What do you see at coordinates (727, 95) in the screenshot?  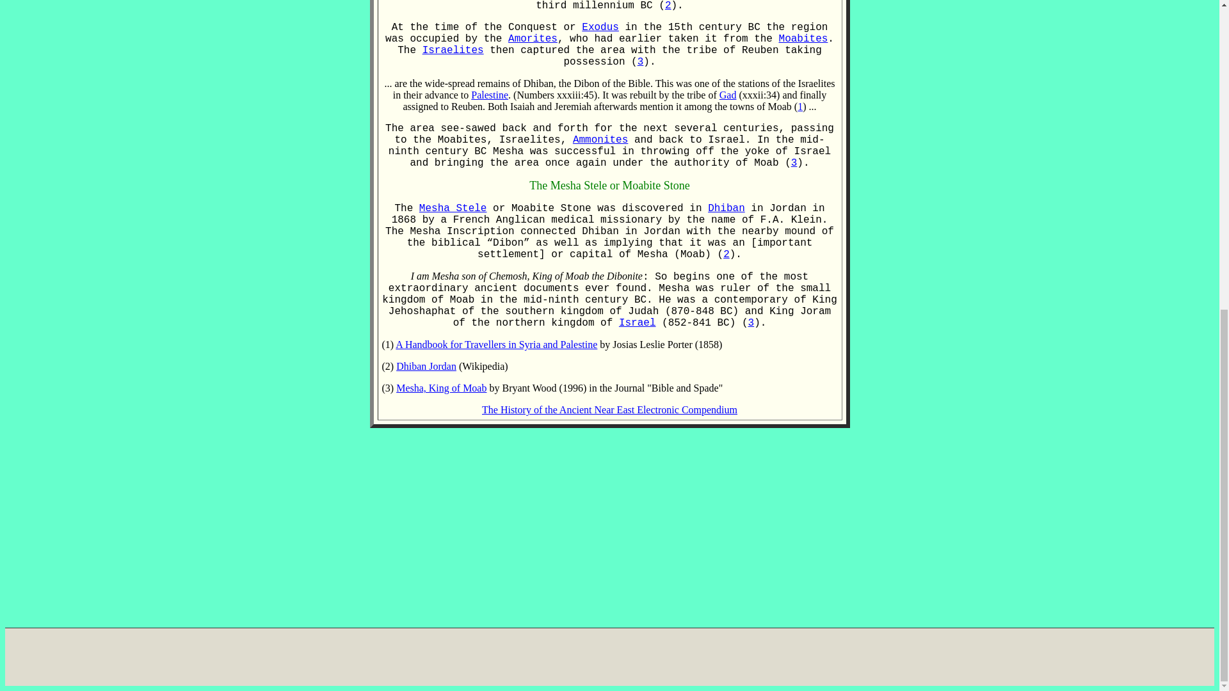 I see `Gad` at bounding box center [727, 95].